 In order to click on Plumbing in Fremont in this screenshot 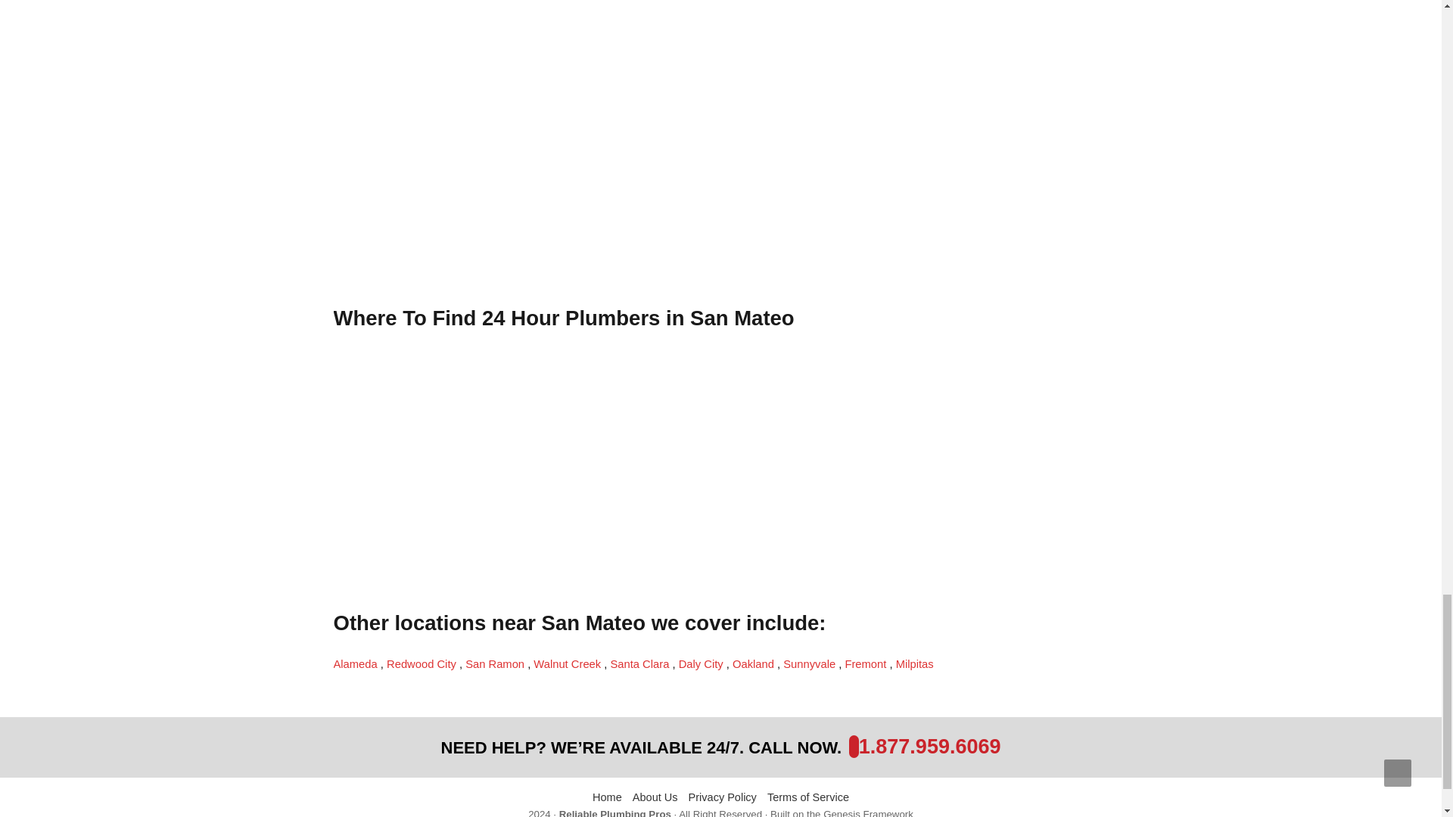, I will do `click(867, 664)`.